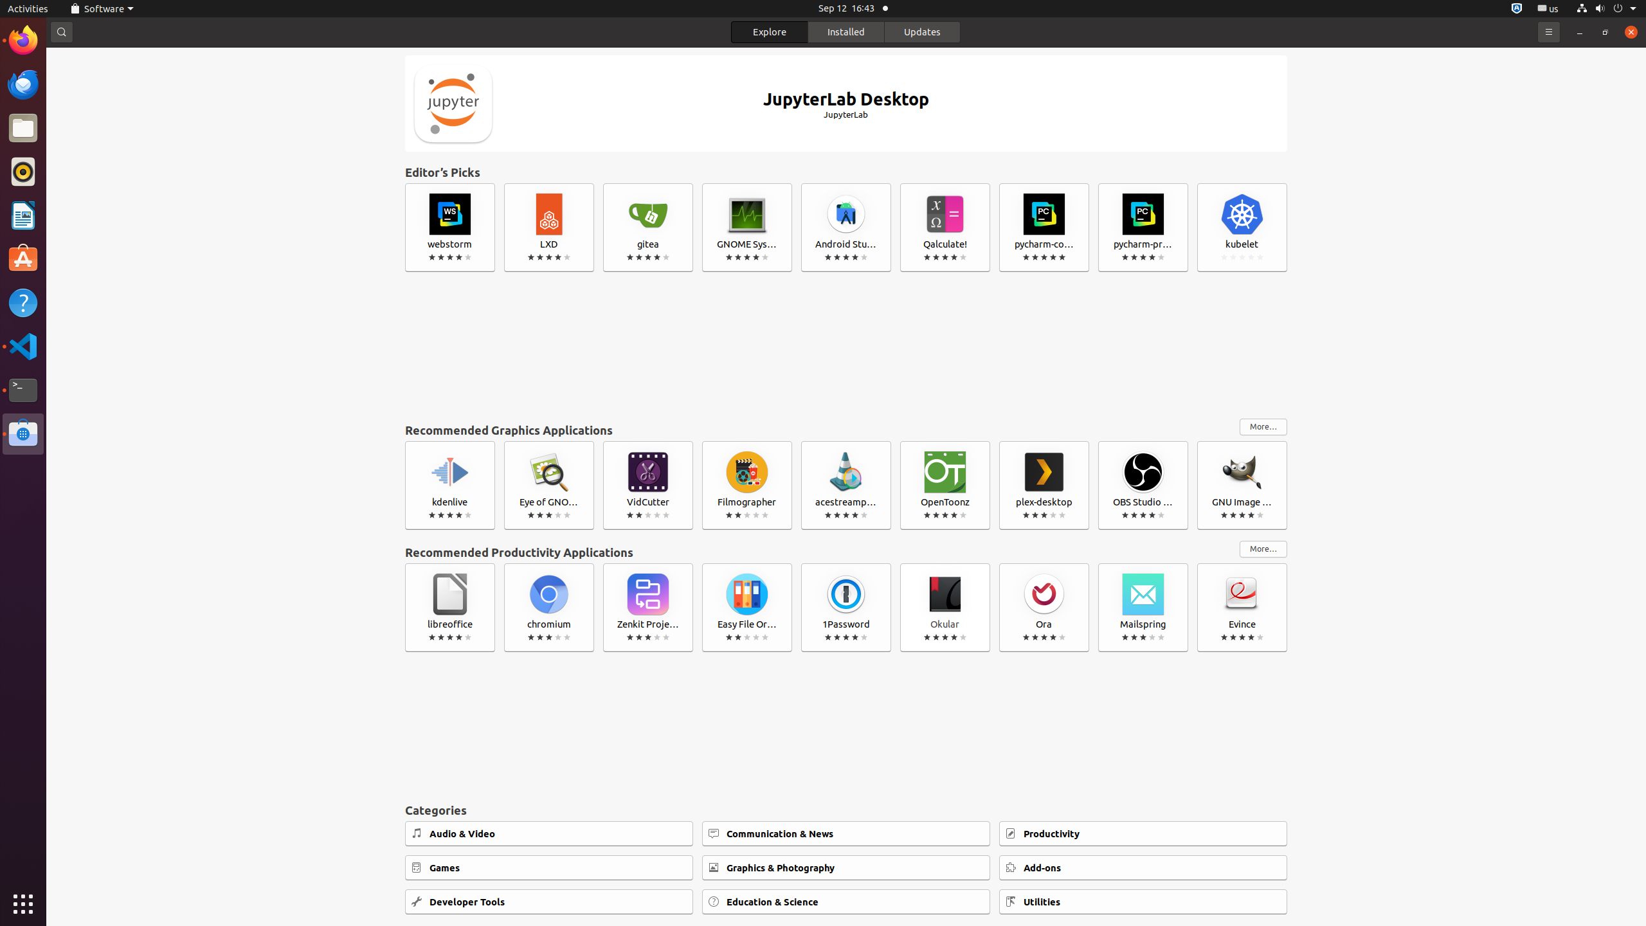 The height and width of the screenshot is (926, 1646). Describe the element at coordinates (450, 486) in the screenshot. I see `kdenlive` at that location.